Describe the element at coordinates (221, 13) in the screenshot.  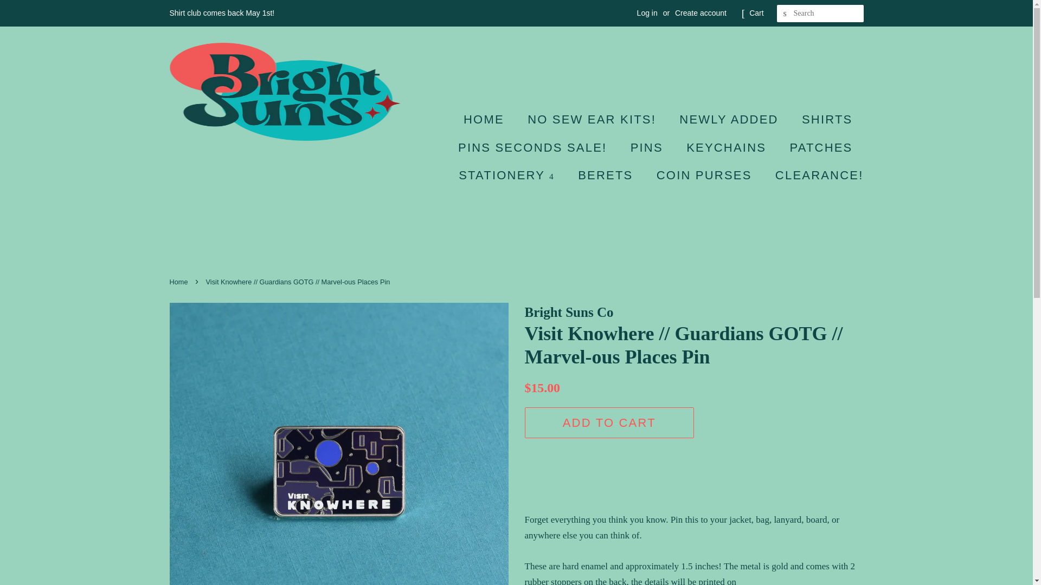
I see `Shirt club comes back May 1st!` at that location.